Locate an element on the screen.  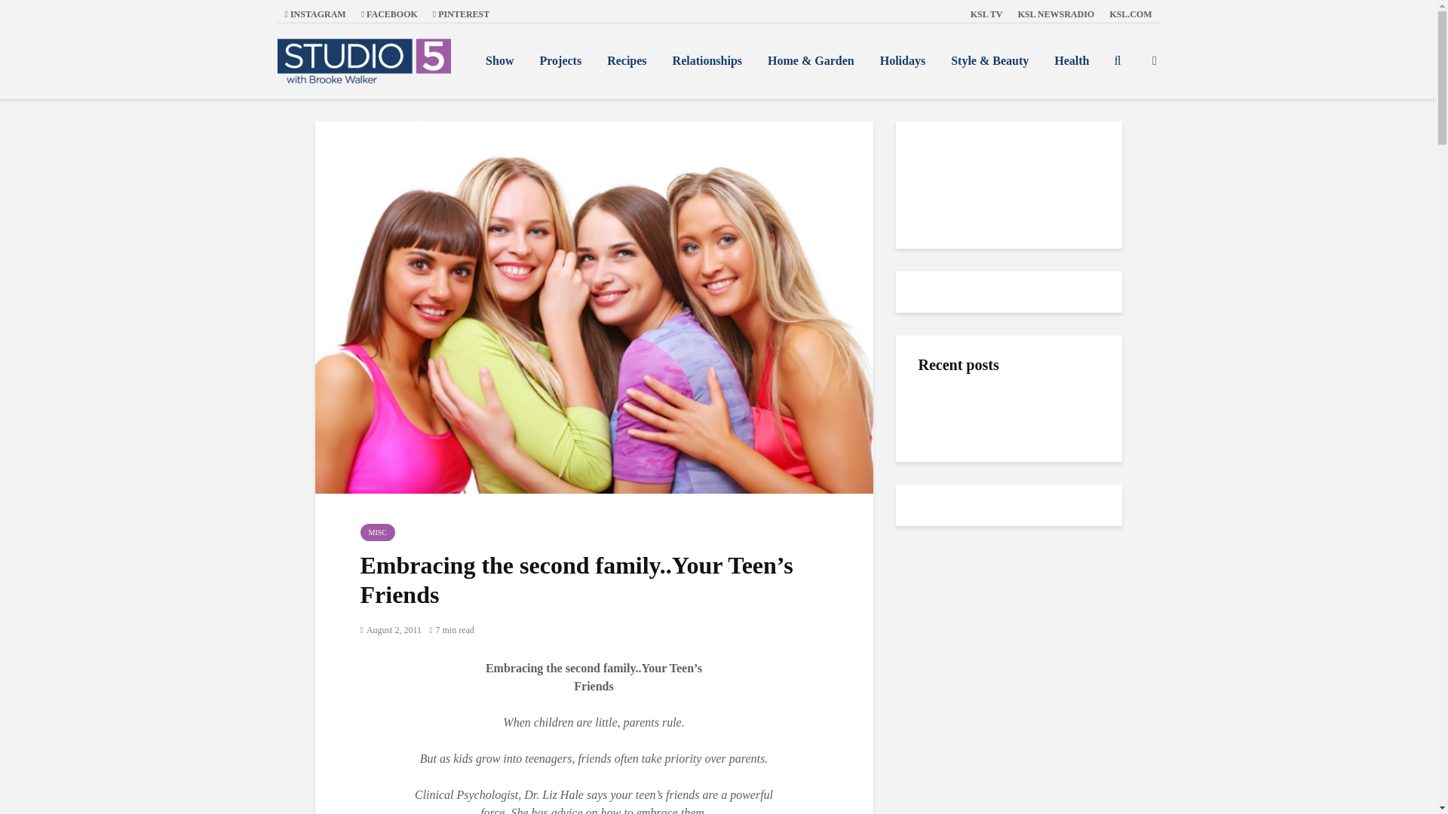
PINTEREST is located at coordinates (461, 14).